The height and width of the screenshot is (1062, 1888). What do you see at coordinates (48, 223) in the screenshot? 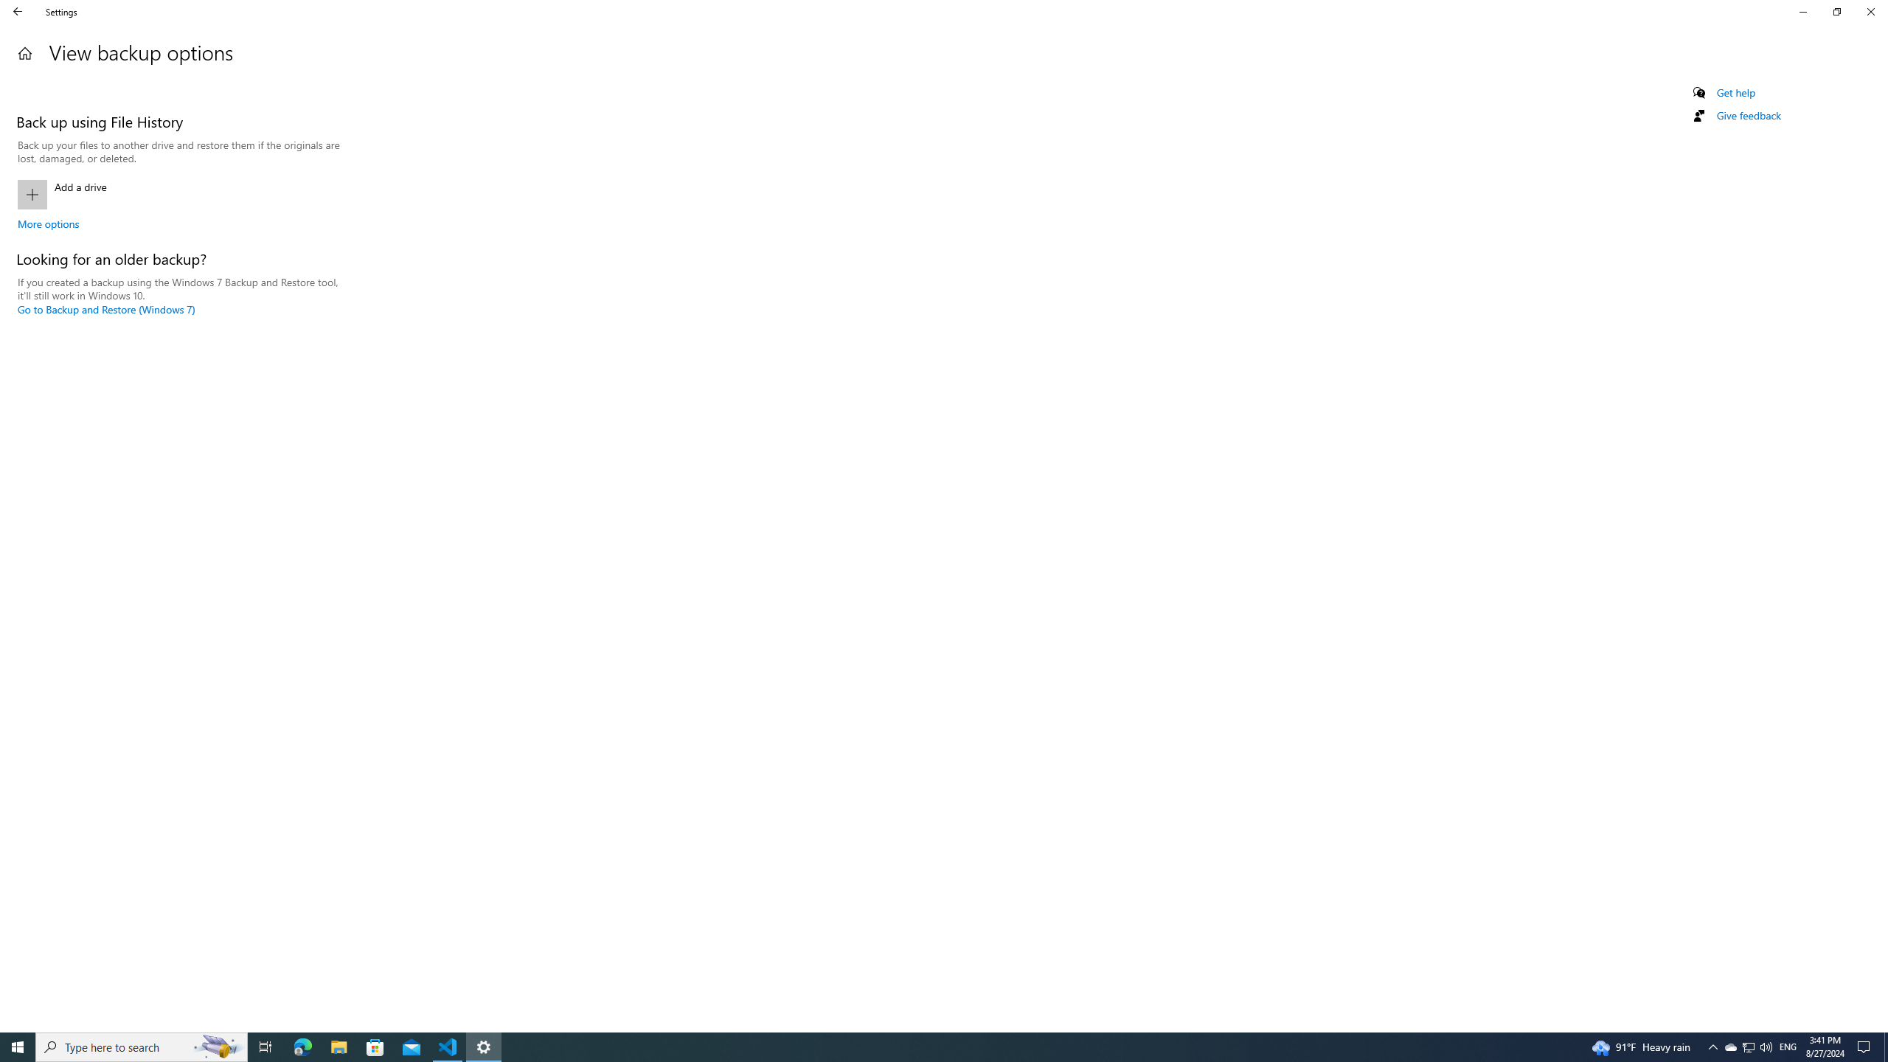
I see `More options` at bounding box center [48, 223].